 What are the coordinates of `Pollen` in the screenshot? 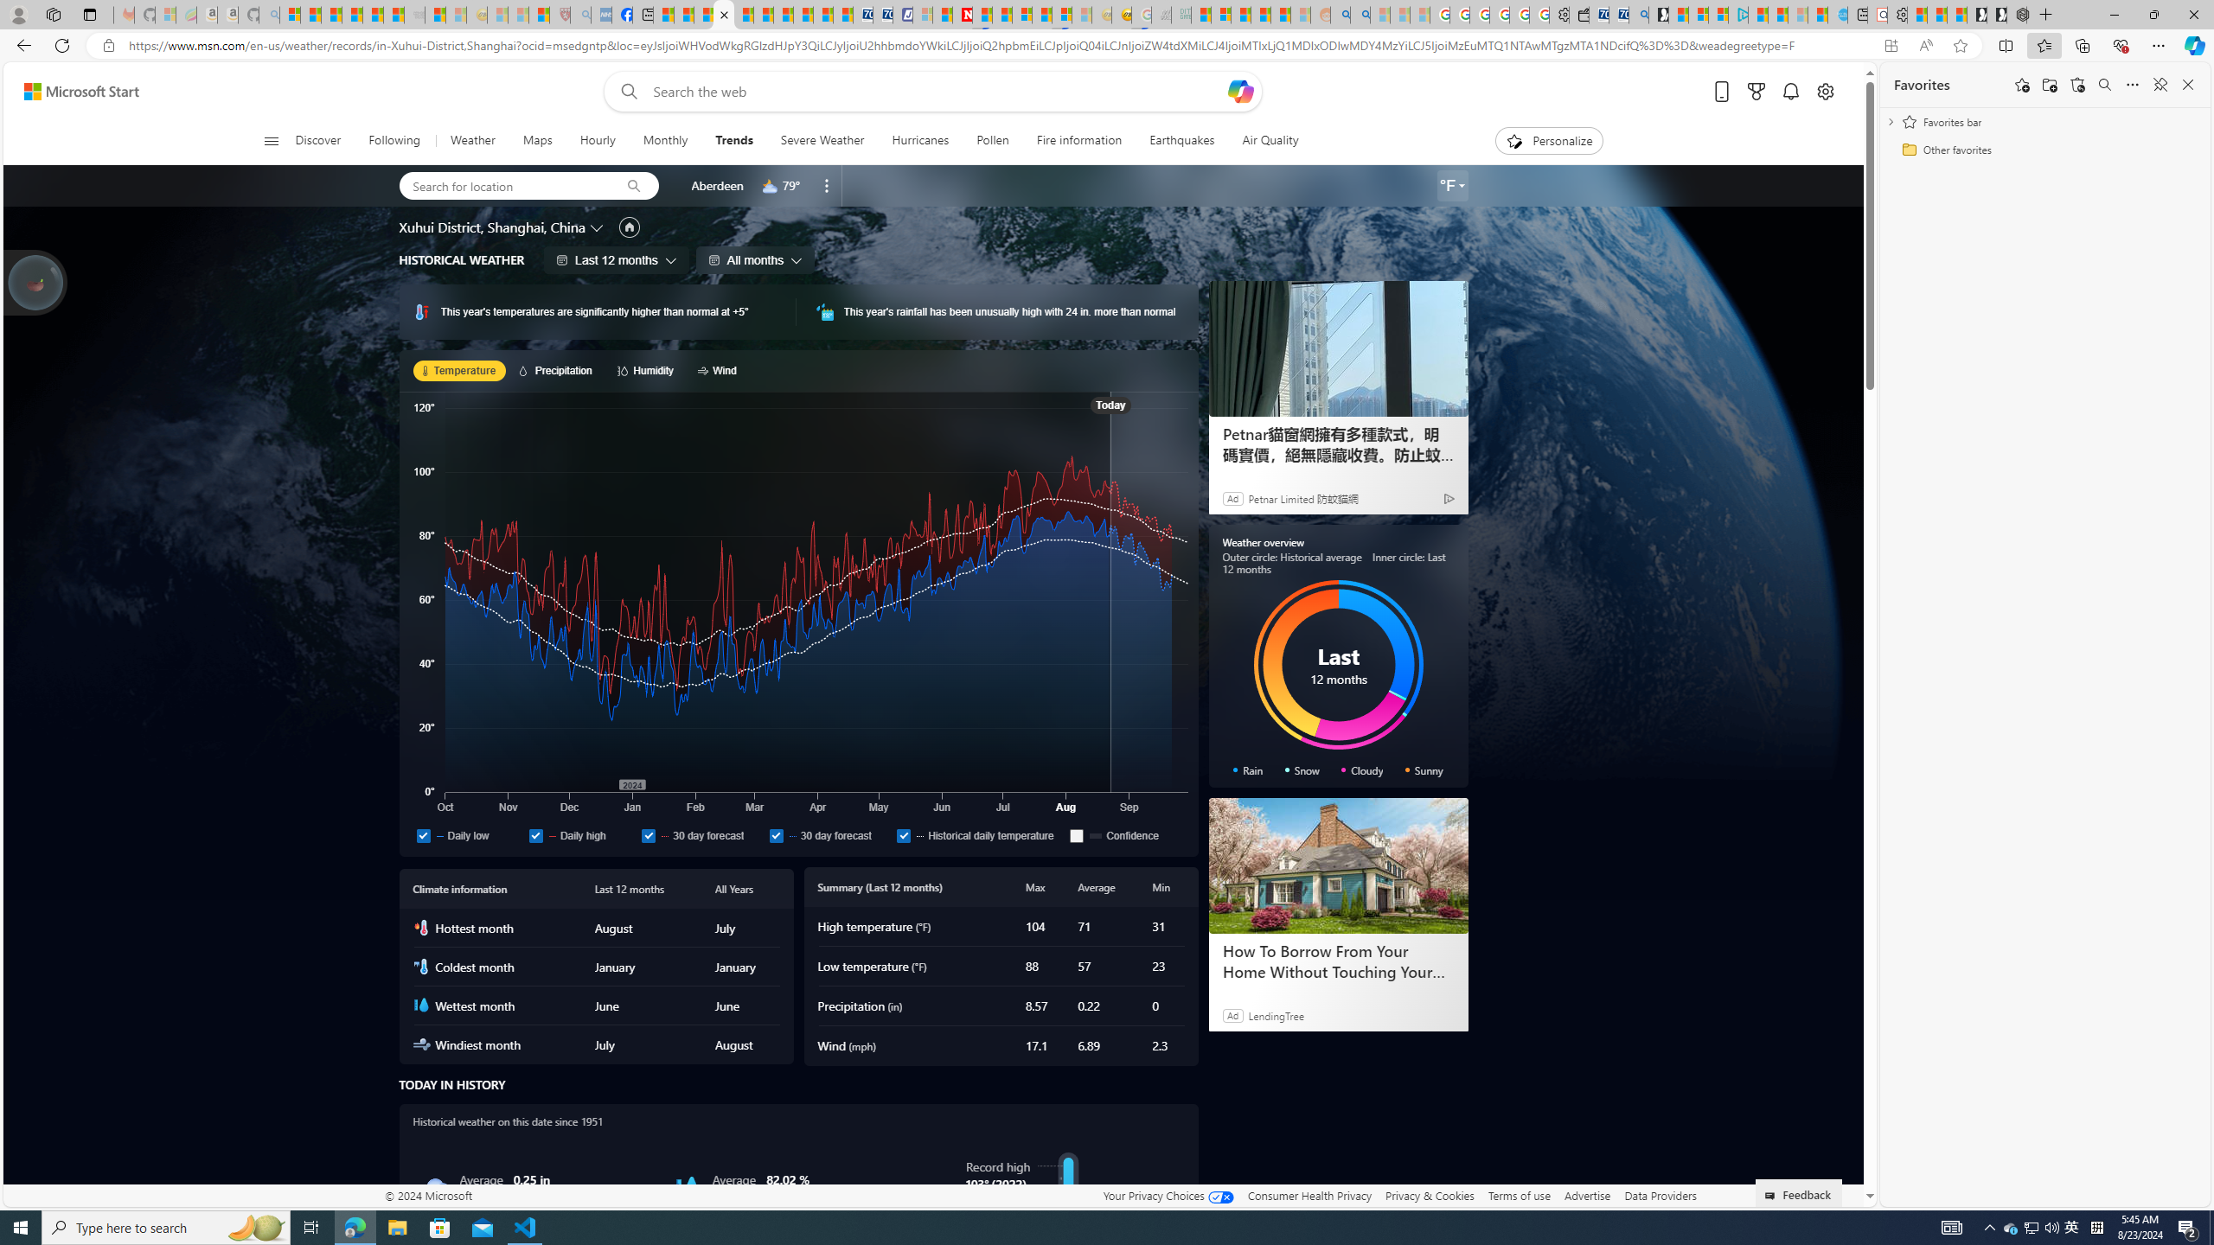 It's located at (993, 141).